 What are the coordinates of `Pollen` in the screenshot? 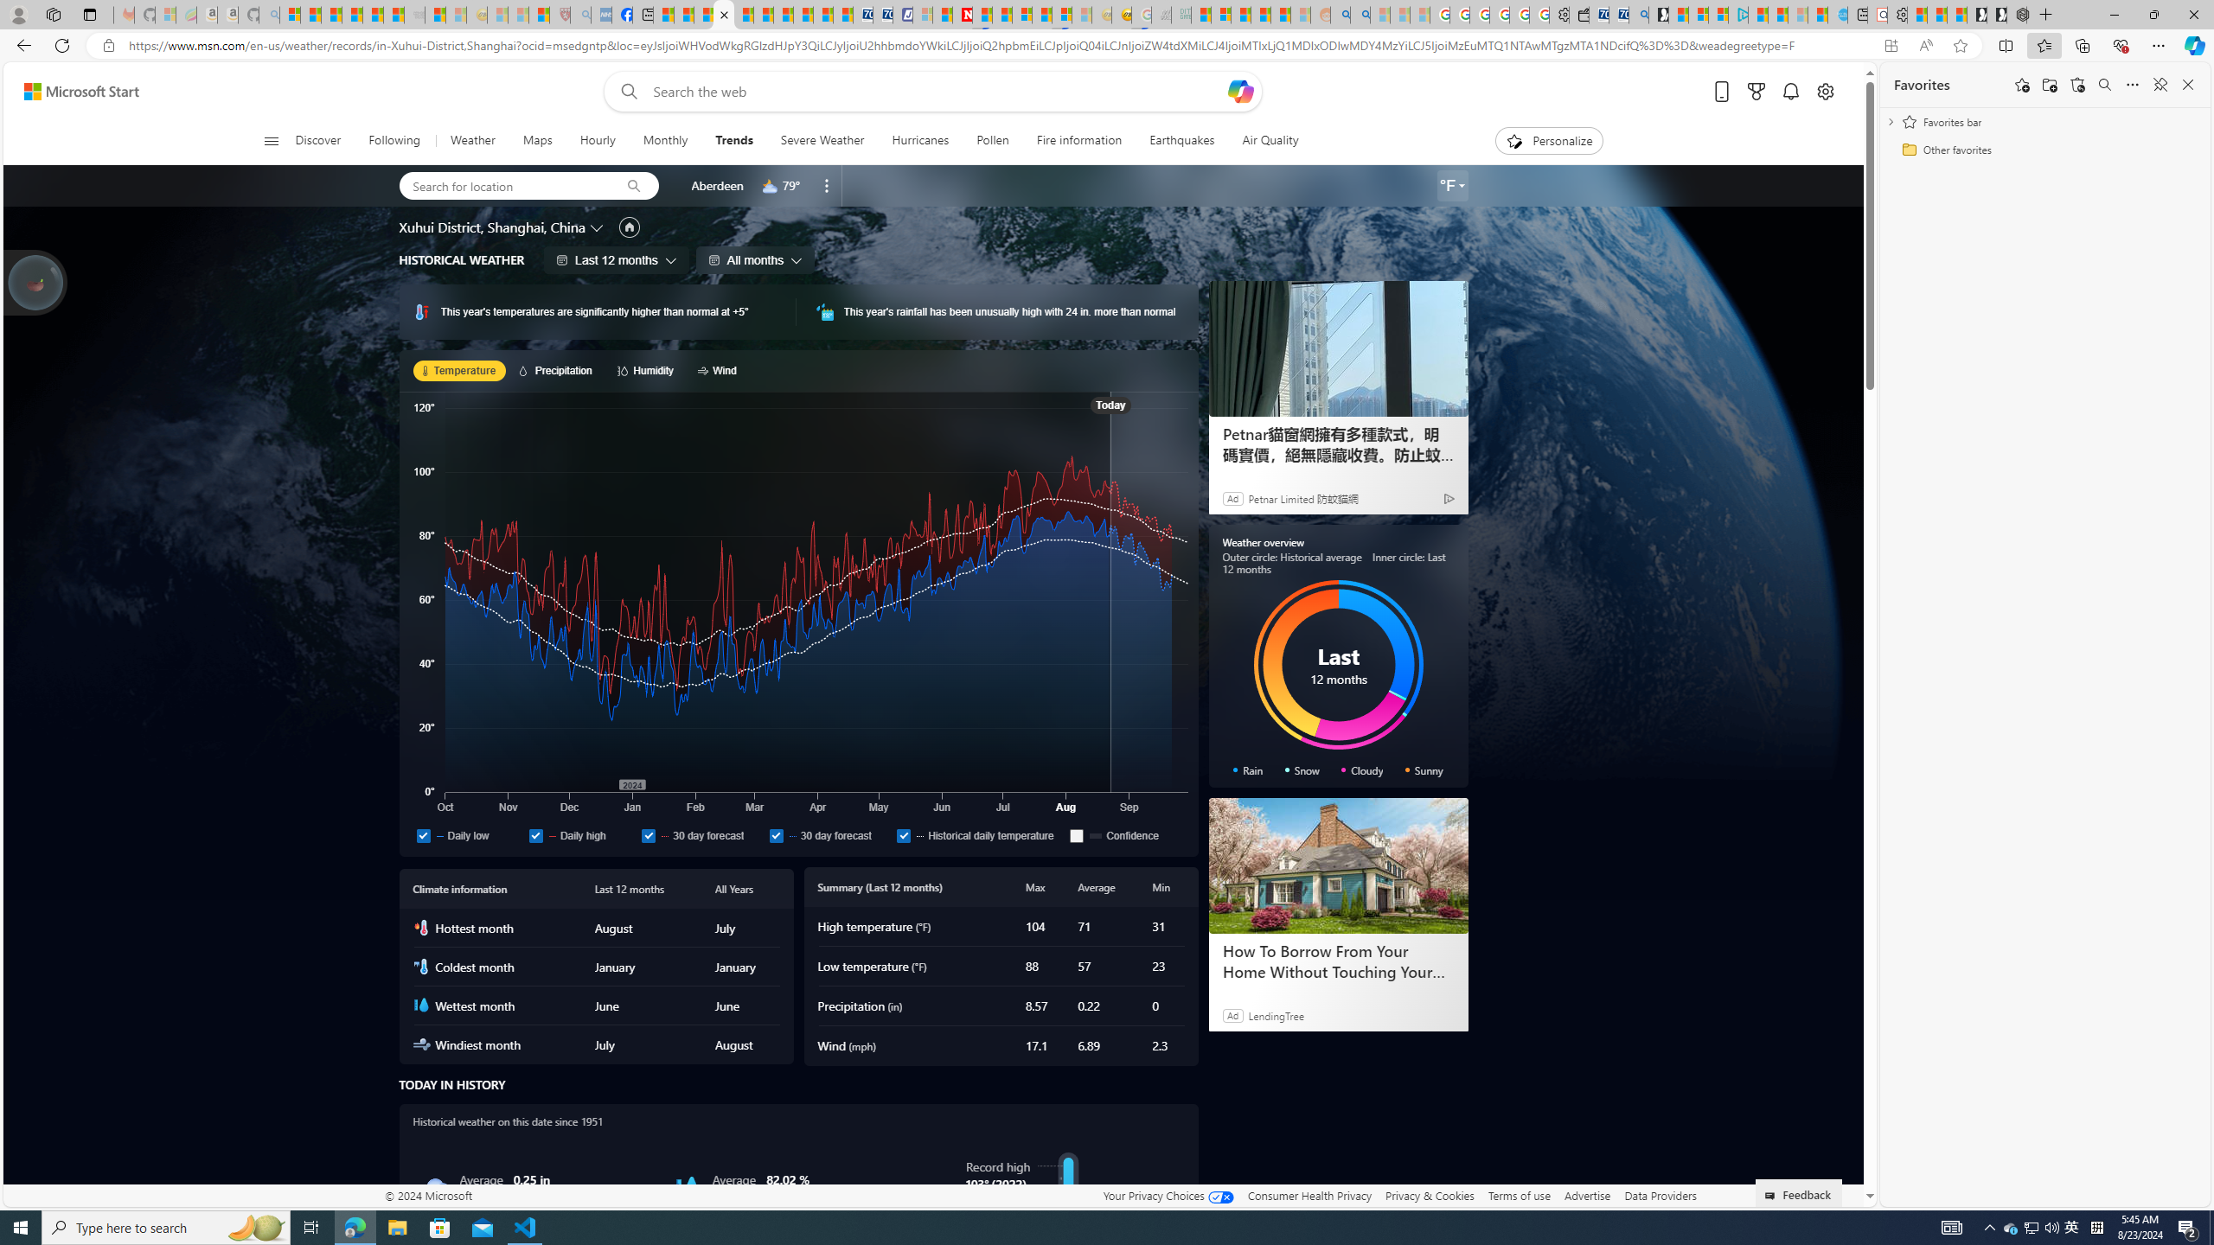 It's located at (993, 141).